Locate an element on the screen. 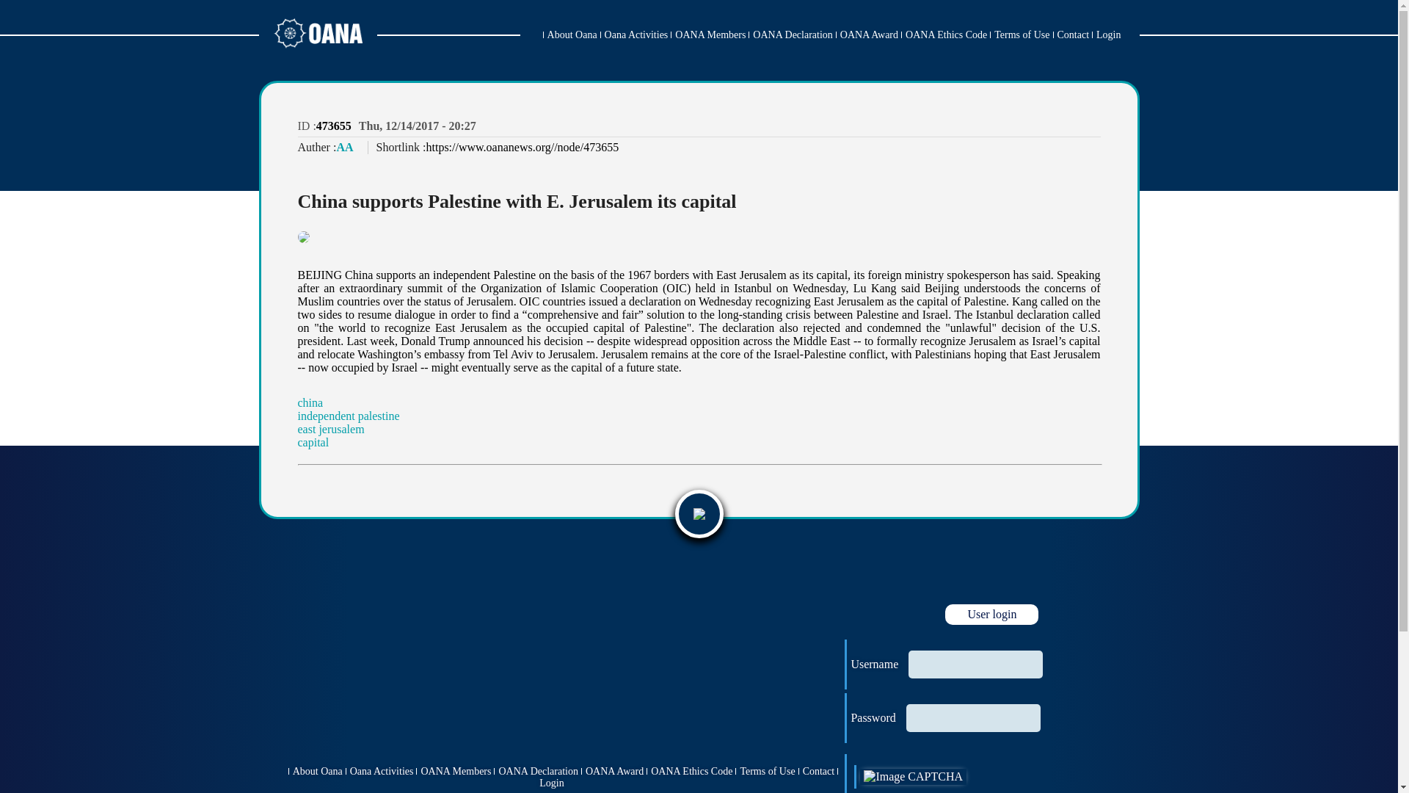 The height and width of the screenshot is (793, 1409). Oana Activities is located at coordinates (636, 35).